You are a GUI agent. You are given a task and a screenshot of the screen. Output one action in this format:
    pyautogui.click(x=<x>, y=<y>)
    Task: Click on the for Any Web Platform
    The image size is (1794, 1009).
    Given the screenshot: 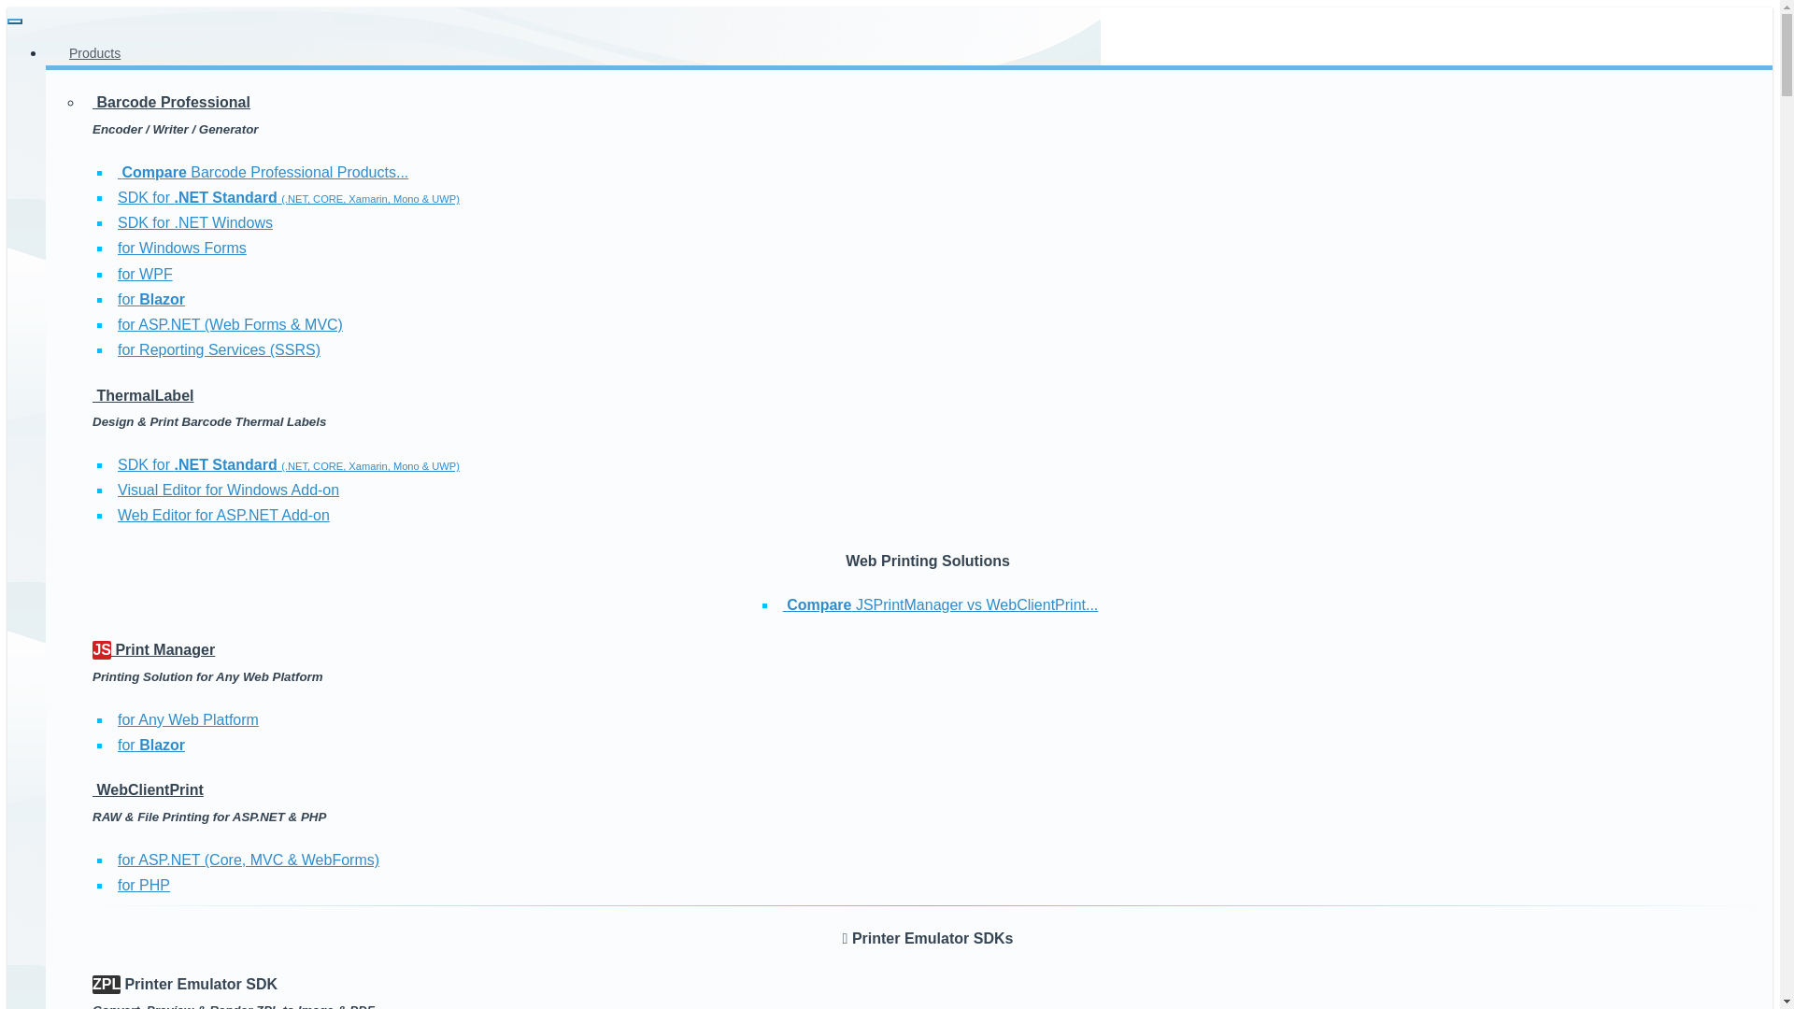 What is the action you would take?
    pyautogui.click(x=188, y=719)
    